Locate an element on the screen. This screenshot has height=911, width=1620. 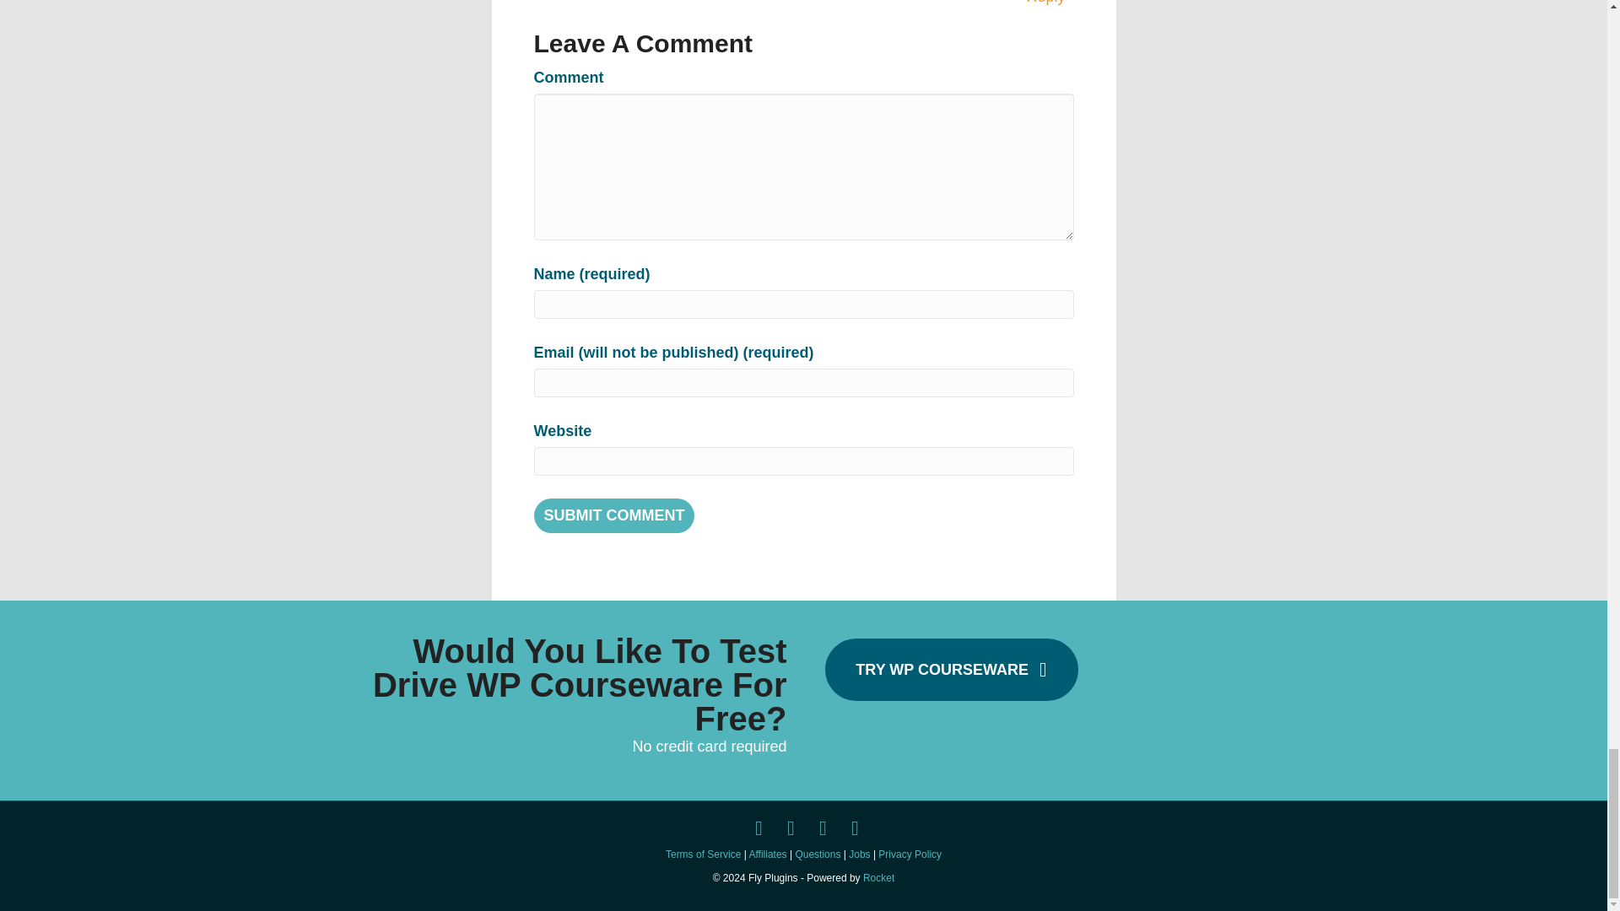
Reply is located at coordinates (1045, 4).